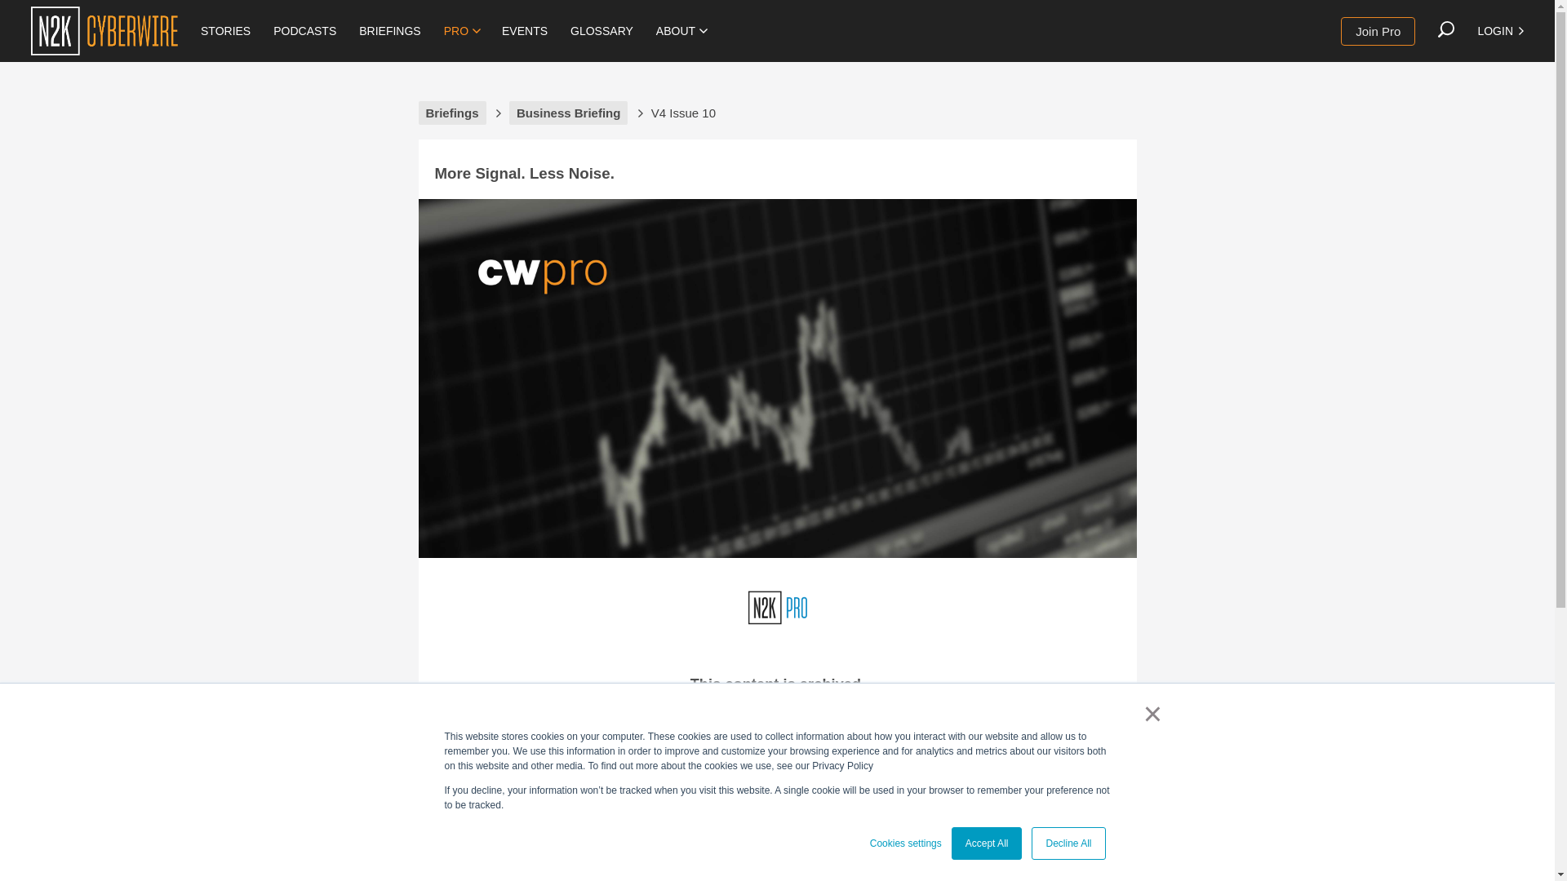 Image resolution: width=1567 pixels, height=881 pixels. I want to click on BRIEFINGS, so click(390, 31).